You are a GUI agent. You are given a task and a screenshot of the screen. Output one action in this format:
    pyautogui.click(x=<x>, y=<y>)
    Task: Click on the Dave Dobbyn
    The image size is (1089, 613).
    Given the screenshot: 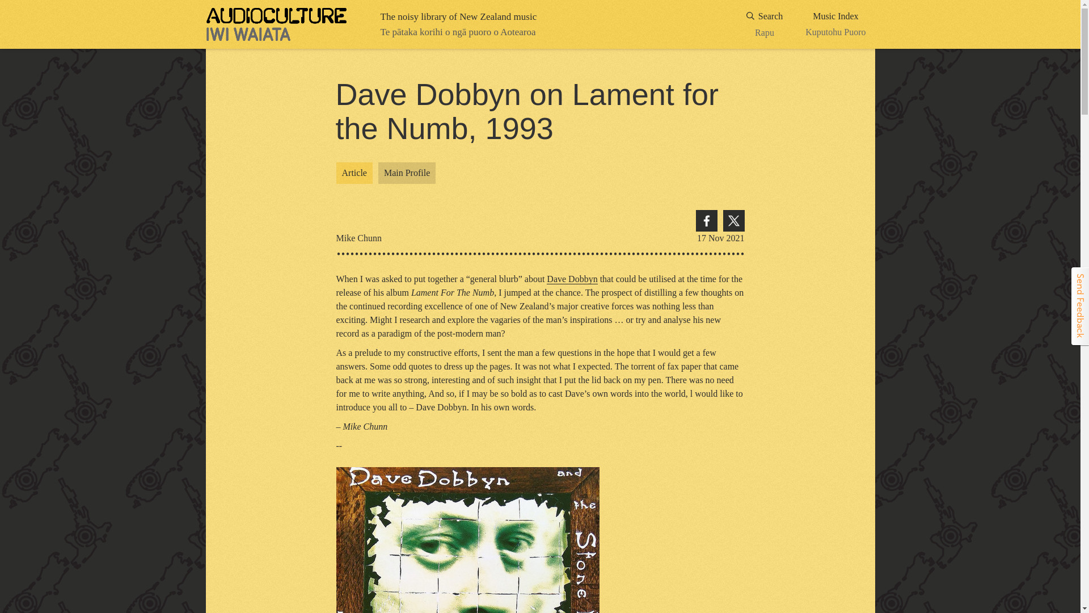 What is the action you would take?
    pyautogui.click(x=572, y=279)
    